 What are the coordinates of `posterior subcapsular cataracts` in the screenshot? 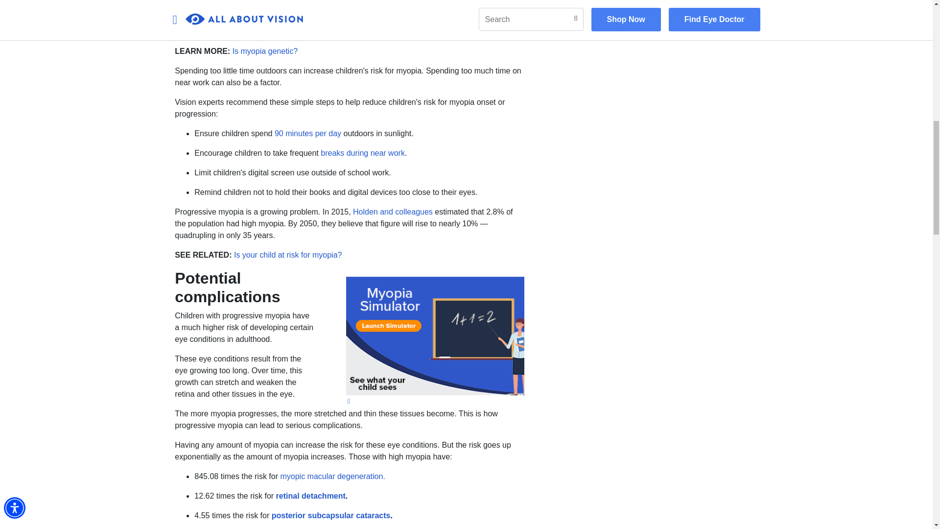 It's located at (331, 515).